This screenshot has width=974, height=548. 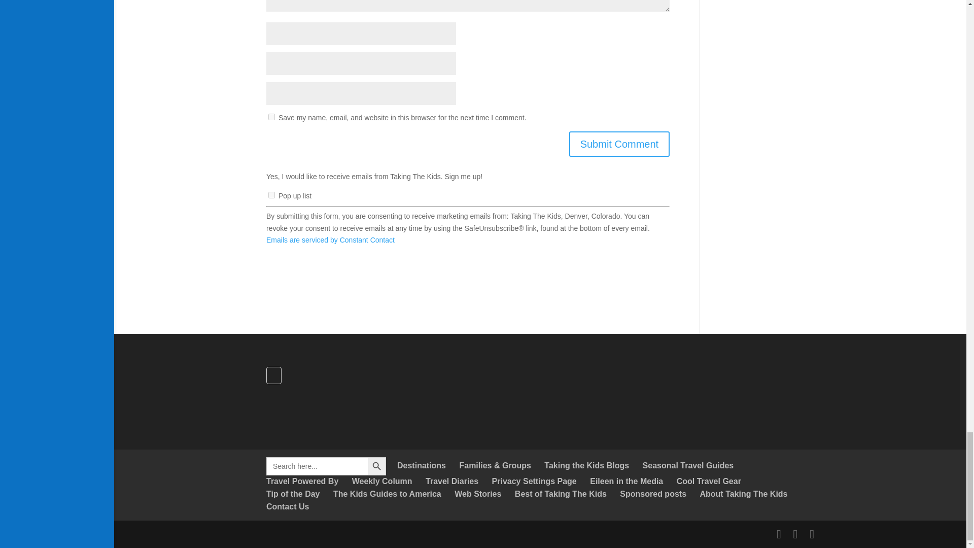 I want to click on Submit Comment, so click(x=619, y=144).